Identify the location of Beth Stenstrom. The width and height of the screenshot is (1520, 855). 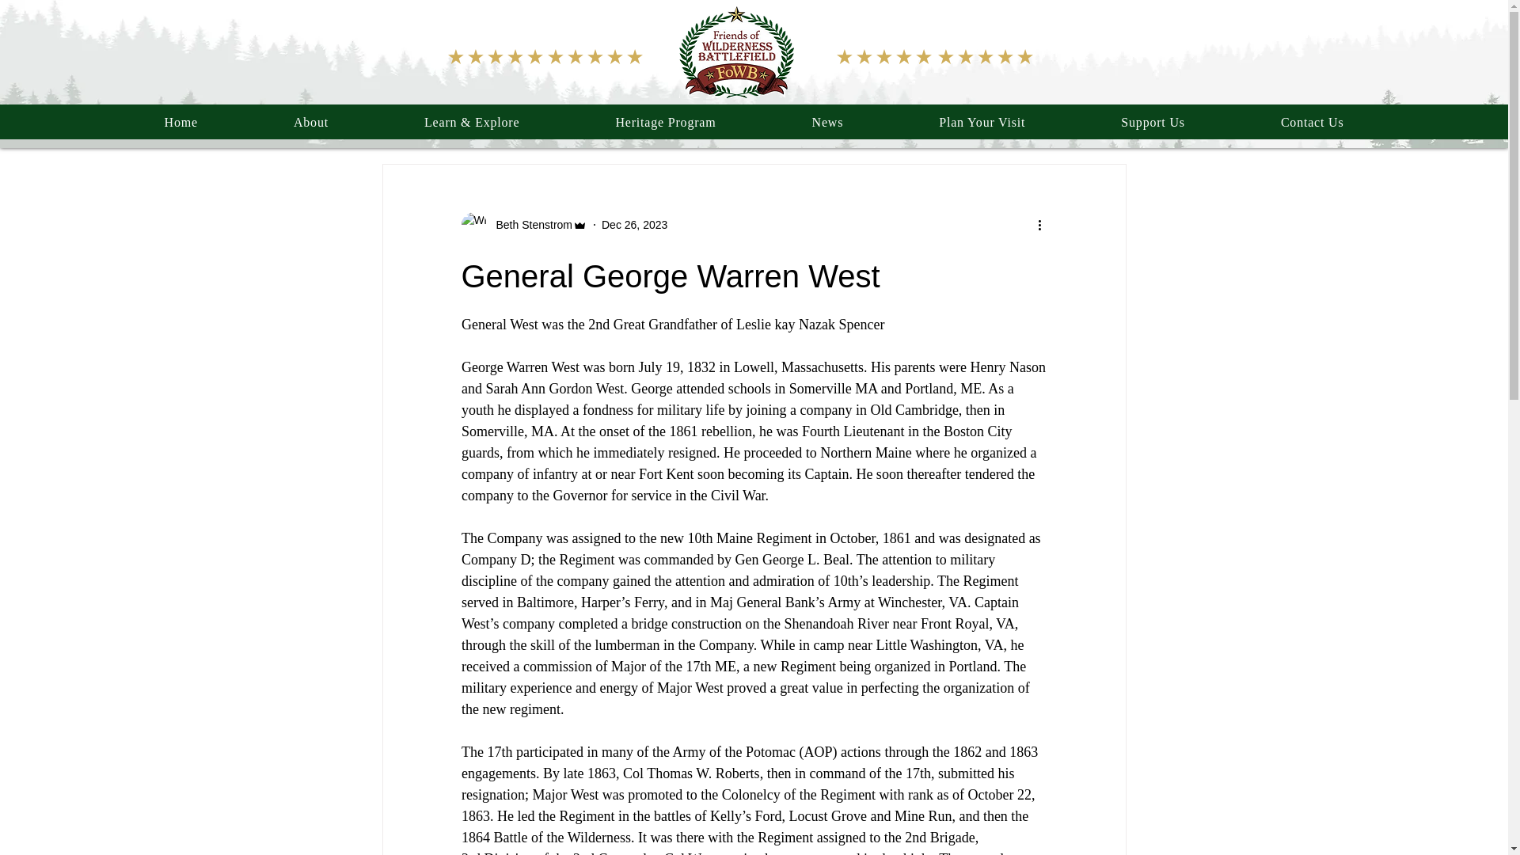
(529, 225).